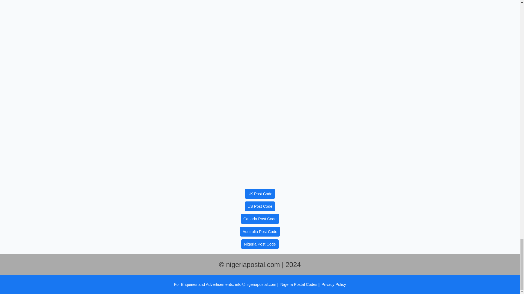 The image size is (524, 294). Describe the element at coordinates (260, 219) in the screenshot. I see `Canada Post Code` at that location.